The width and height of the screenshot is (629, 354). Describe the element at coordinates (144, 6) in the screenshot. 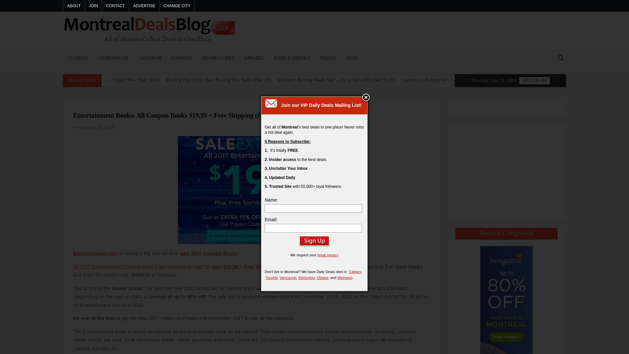

I see `ADVERTISE` at that location.